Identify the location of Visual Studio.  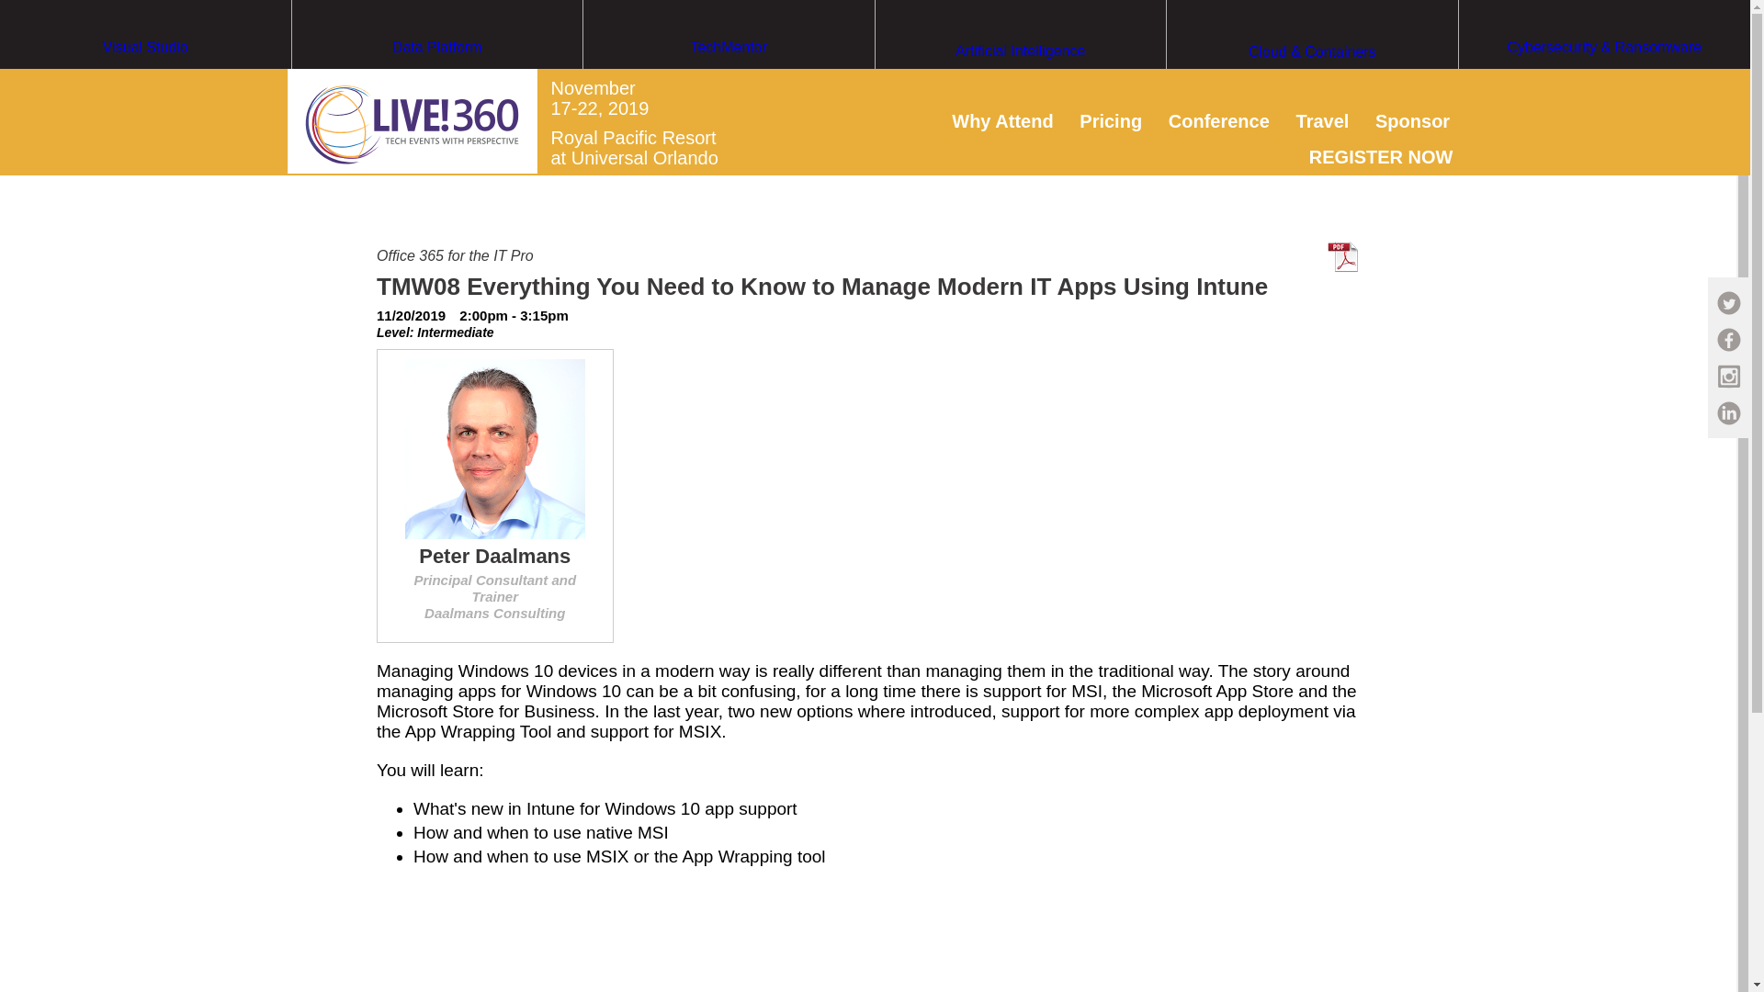
(145, 82).